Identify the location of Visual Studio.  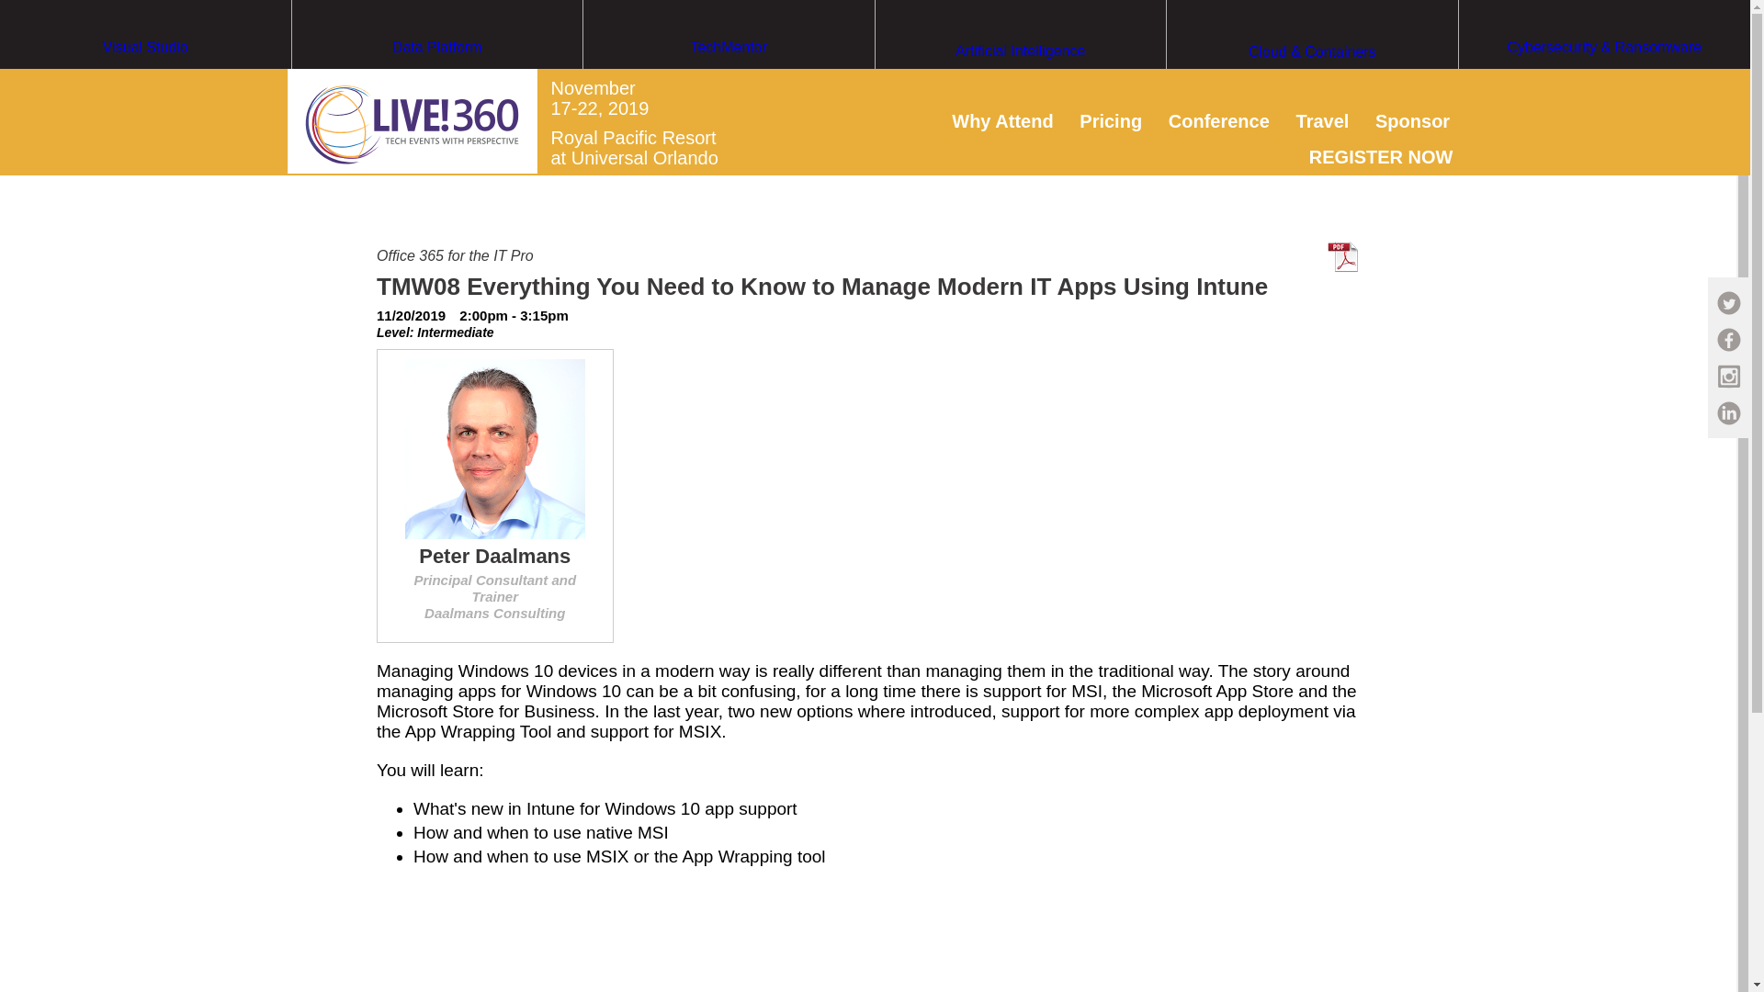
(145, 82).